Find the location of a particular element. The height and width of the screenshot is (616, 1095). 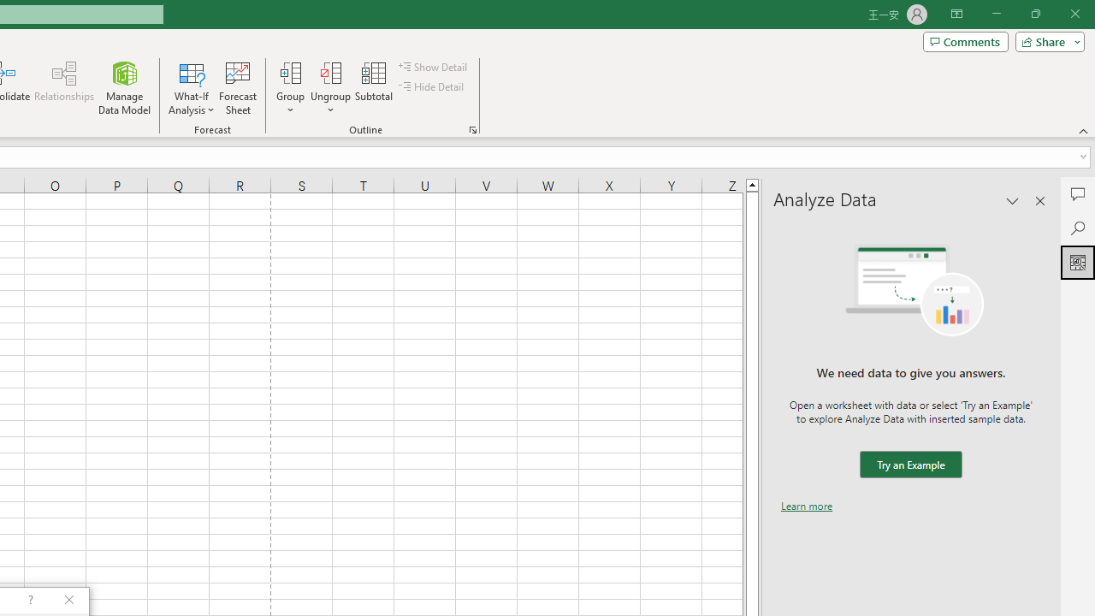

What-If Analysis is located at coordinates (192, 87).